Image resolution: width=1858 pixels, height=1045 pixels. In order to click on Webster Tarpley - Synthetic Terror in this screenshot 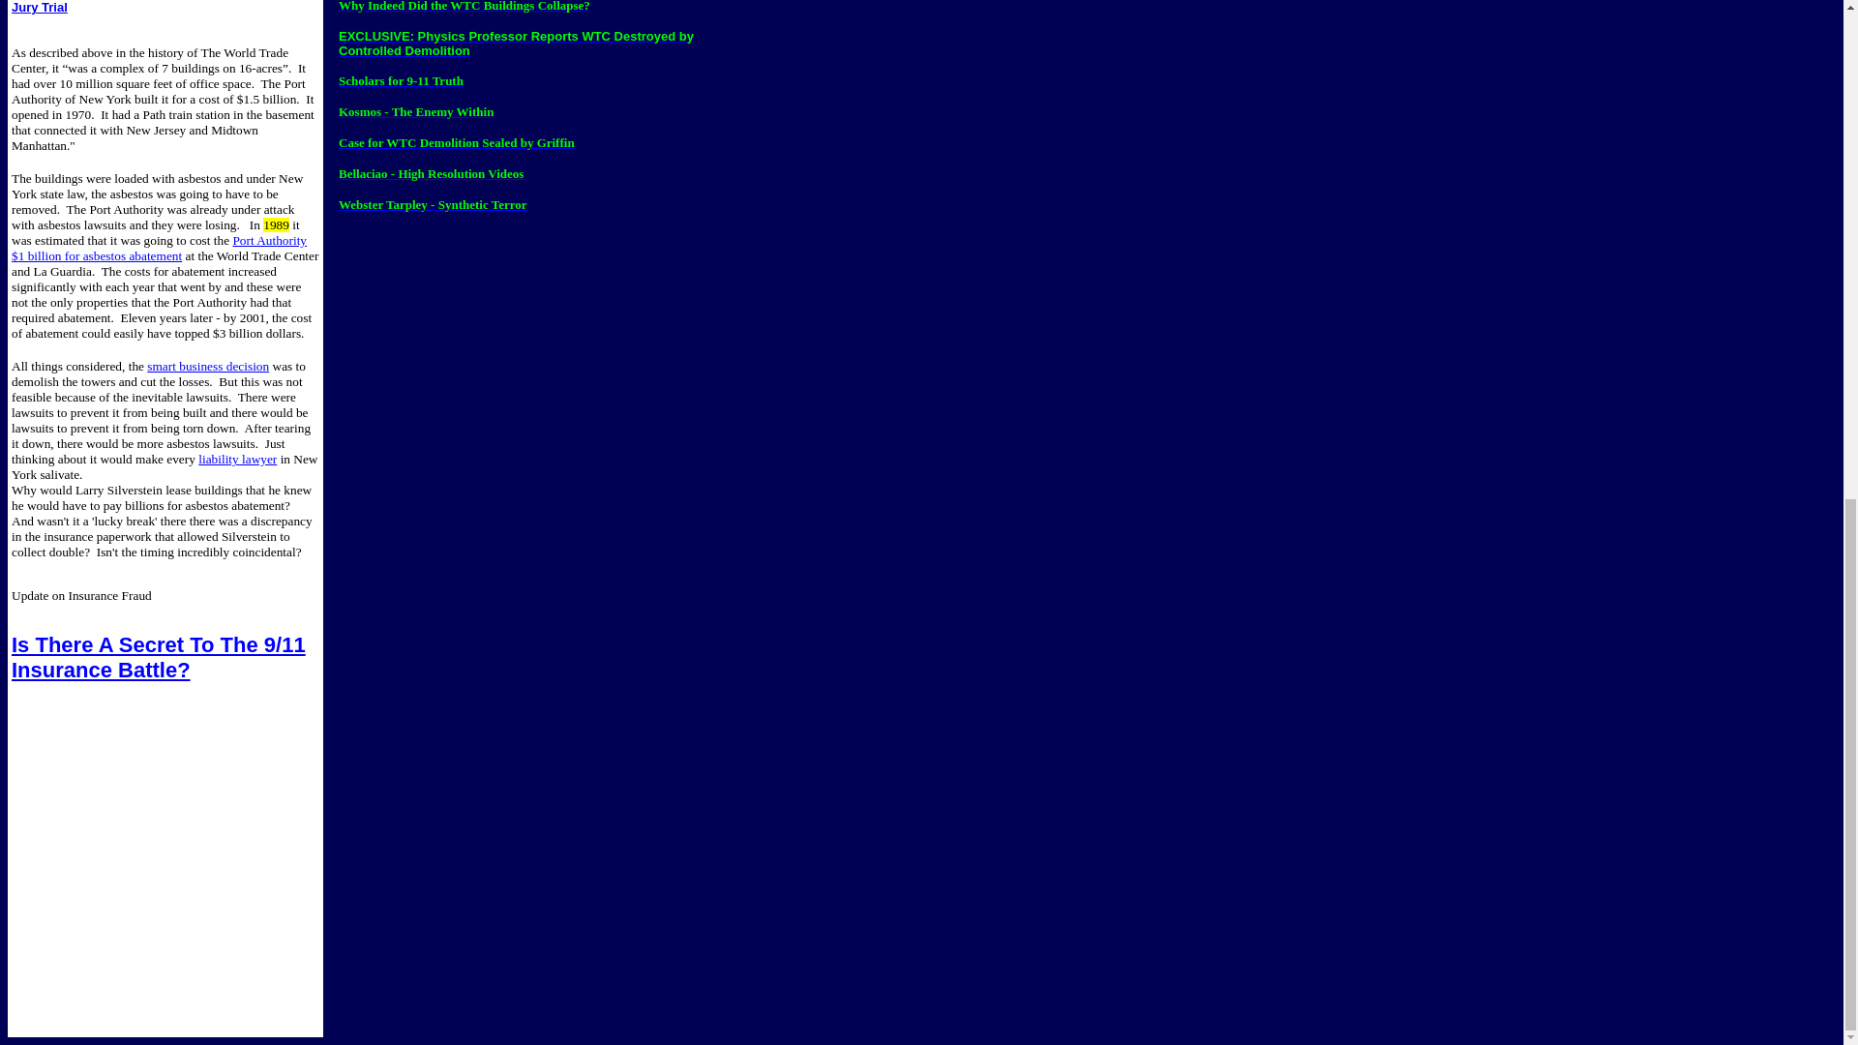, I will do `click(433, 205)`.